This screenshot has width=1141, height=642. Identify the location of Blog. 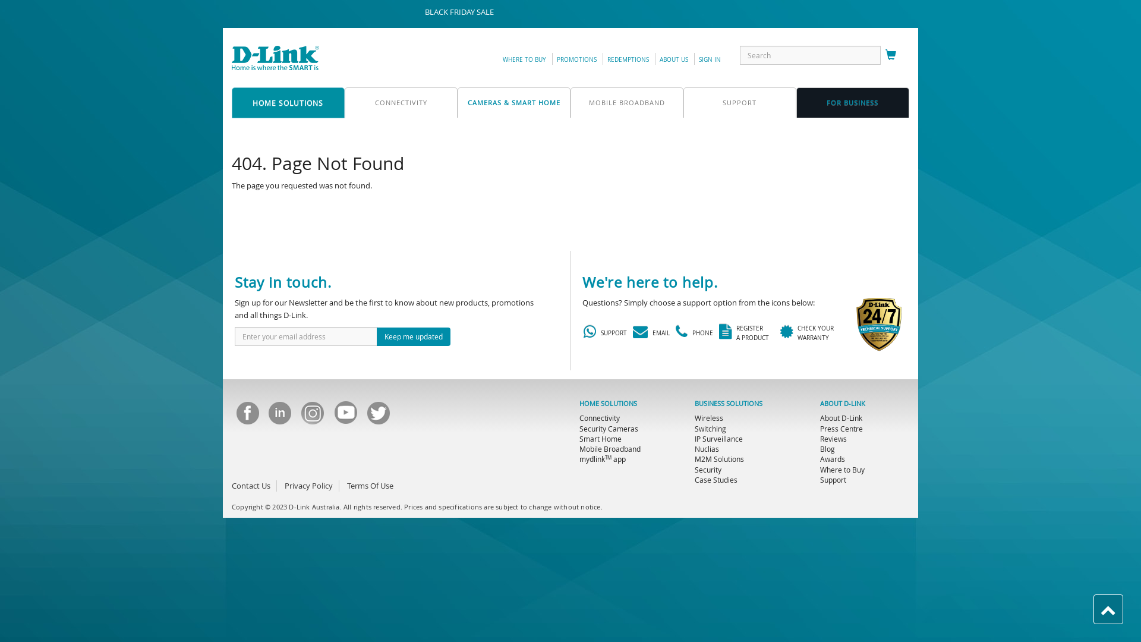
(827, 449).